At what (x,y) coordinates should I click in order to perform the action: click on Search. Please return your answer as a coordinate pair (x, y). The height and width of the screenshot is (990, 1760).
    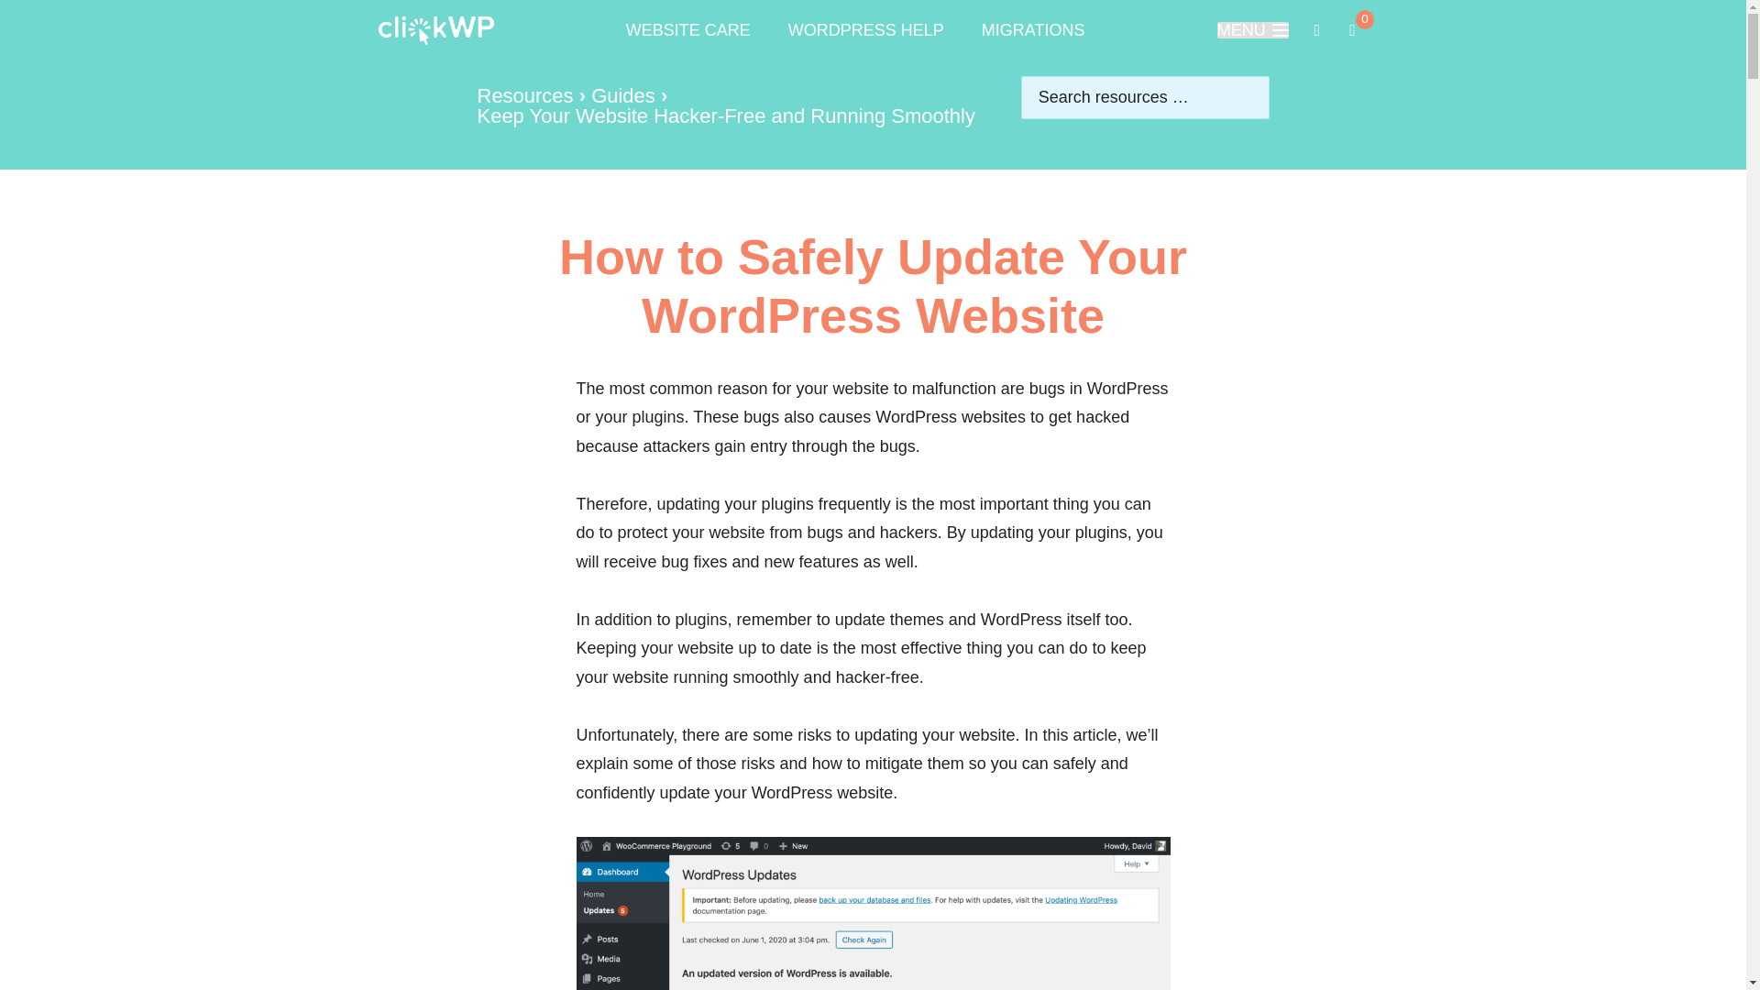
    Looking at the image, I should click on (1034, 33).